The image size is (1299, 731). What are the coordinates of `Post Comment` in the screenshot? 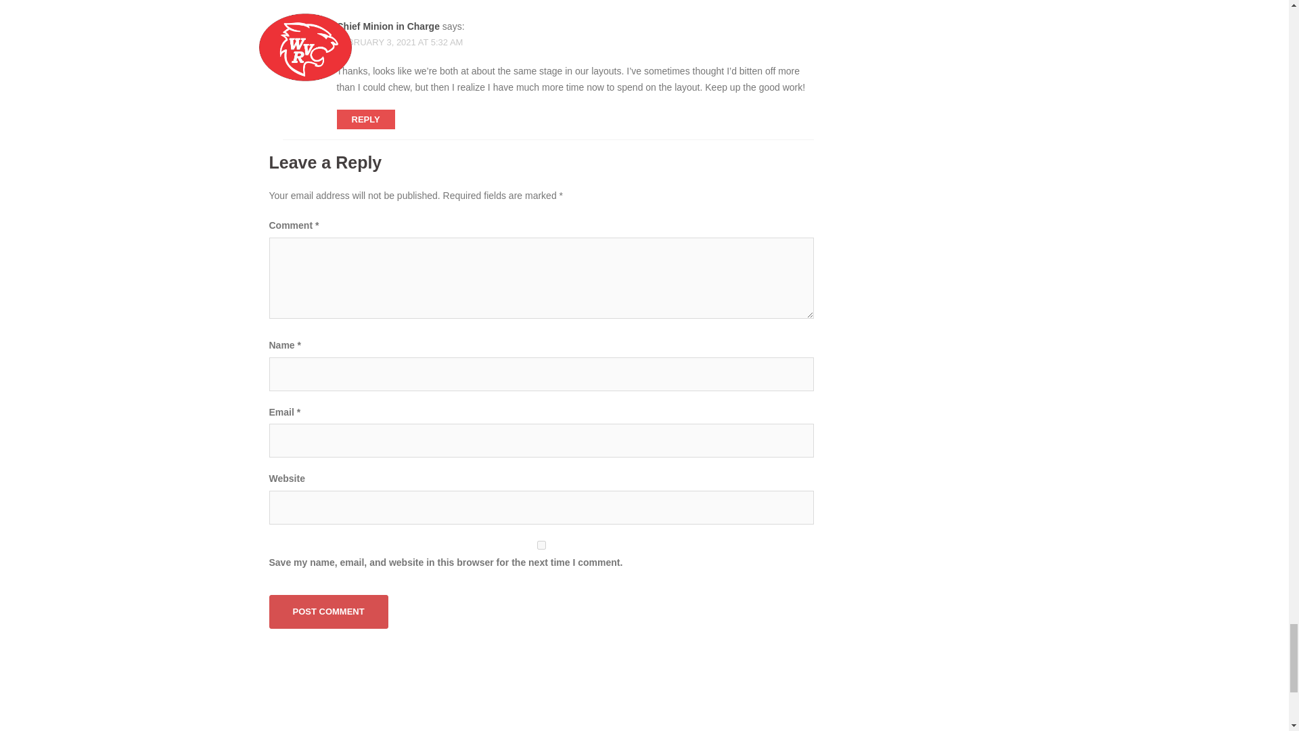 It's located at (329, 612).